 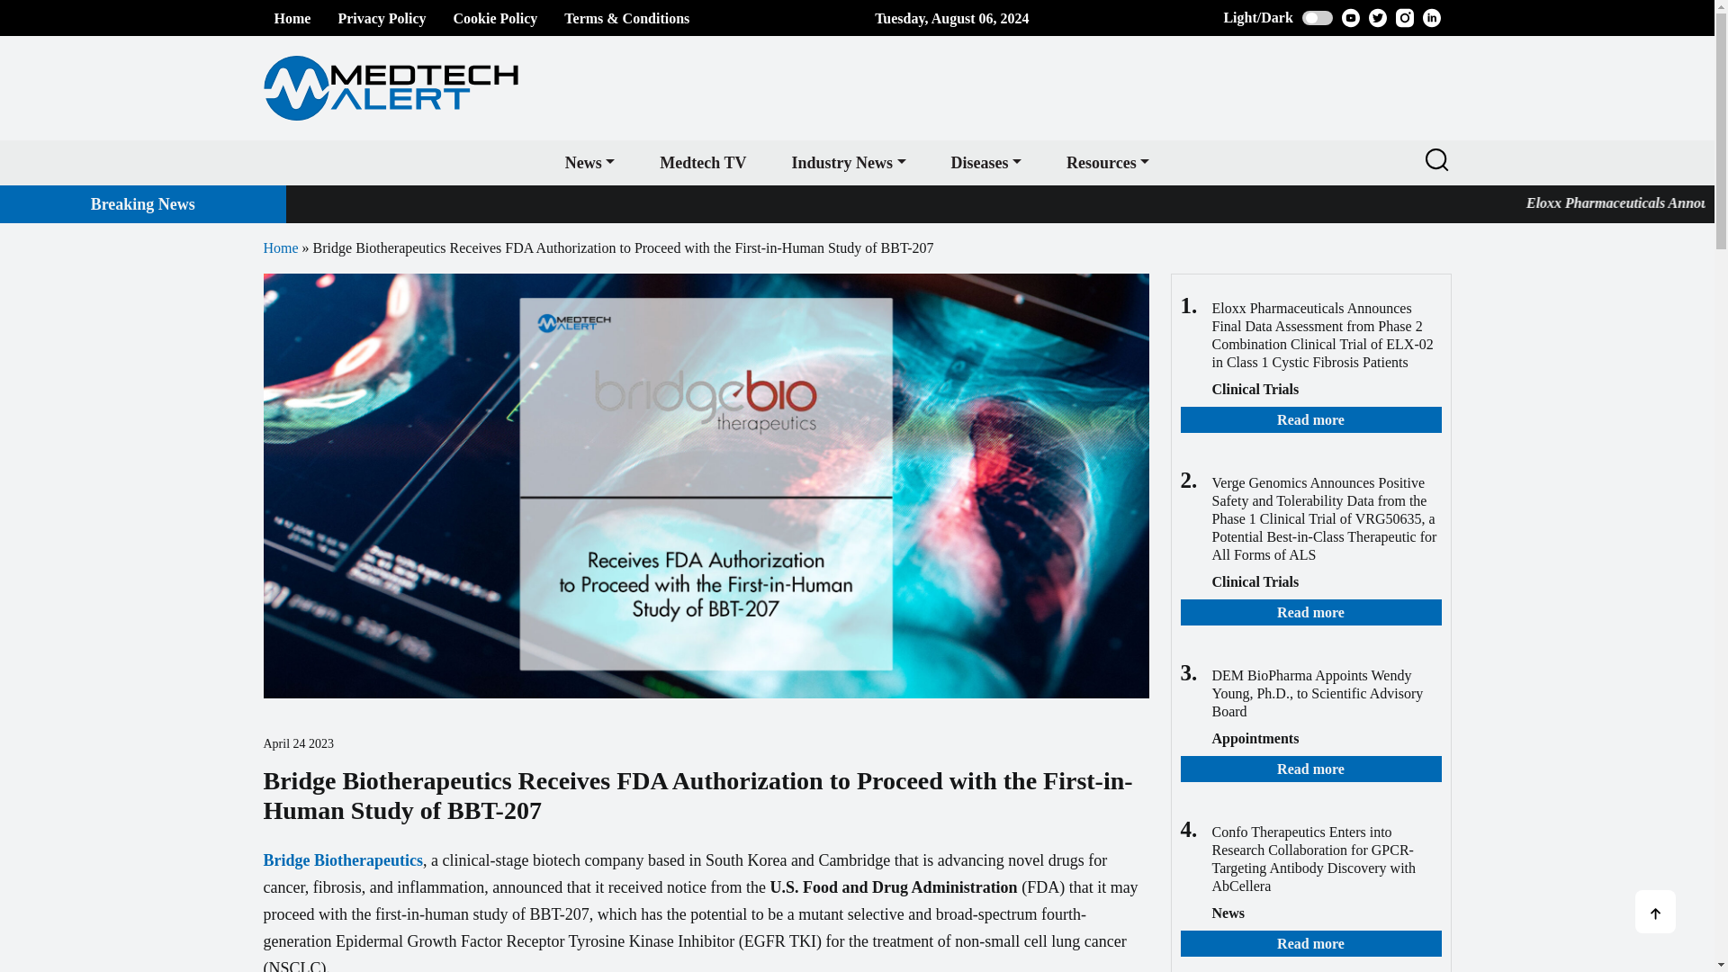 I want to click on Home, so click(x=292, y=18).